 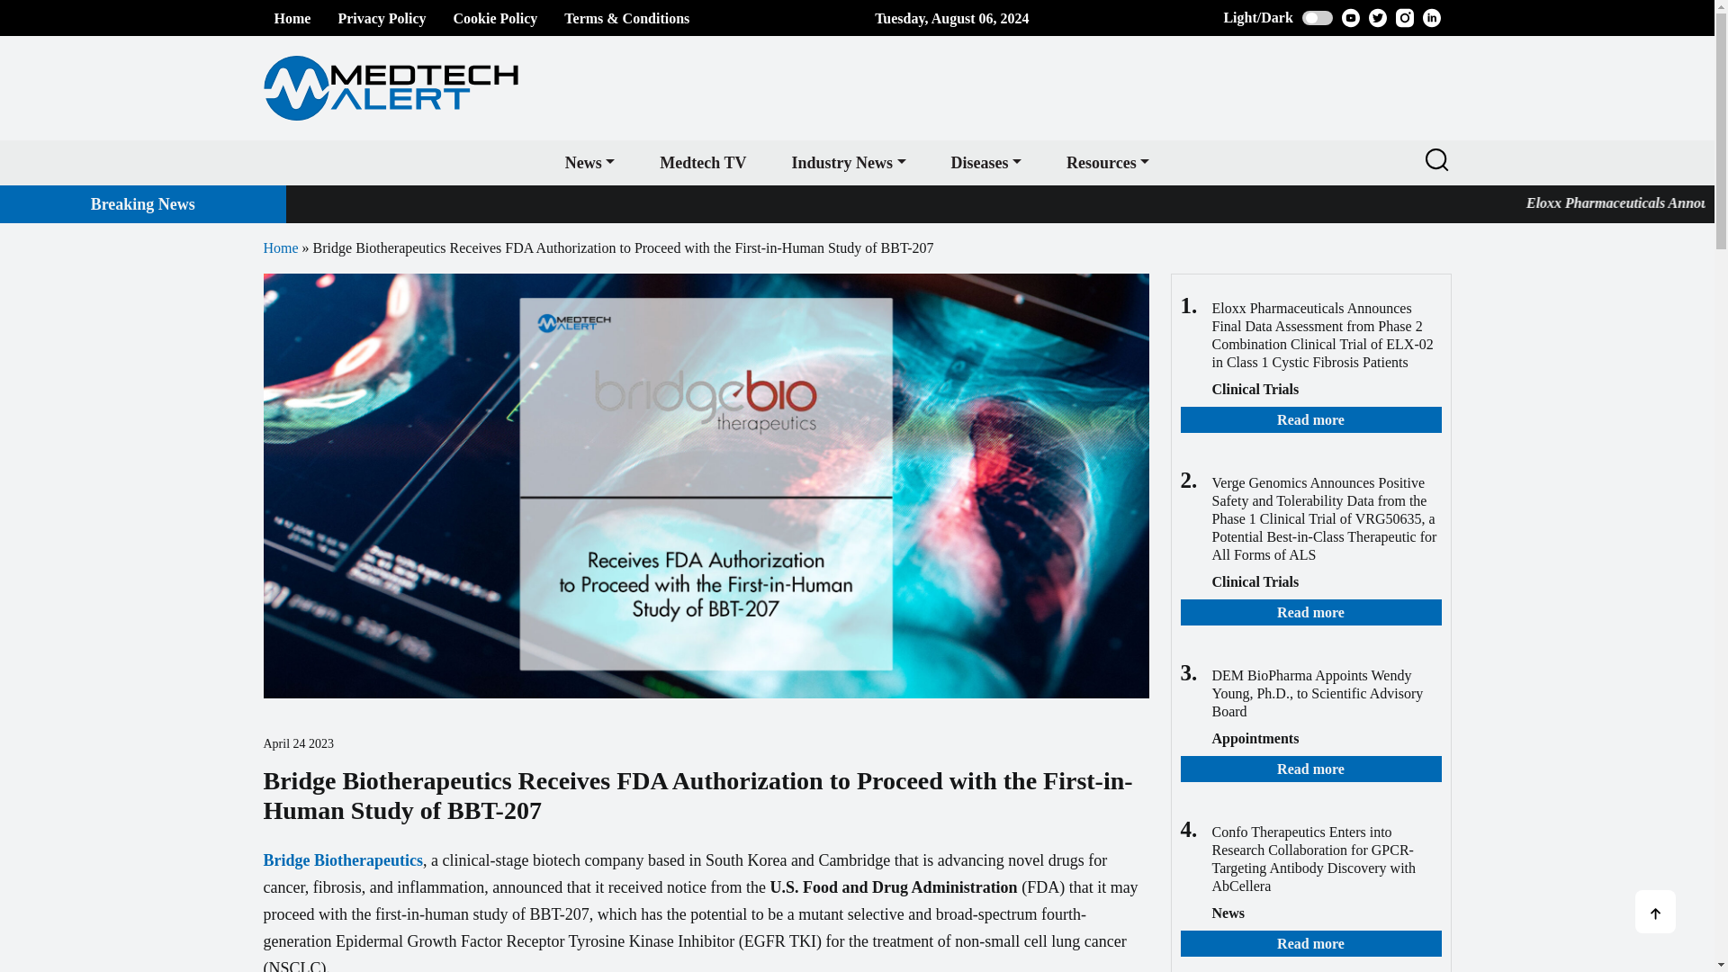 I want to click on Home, so click(x=292, y=18).